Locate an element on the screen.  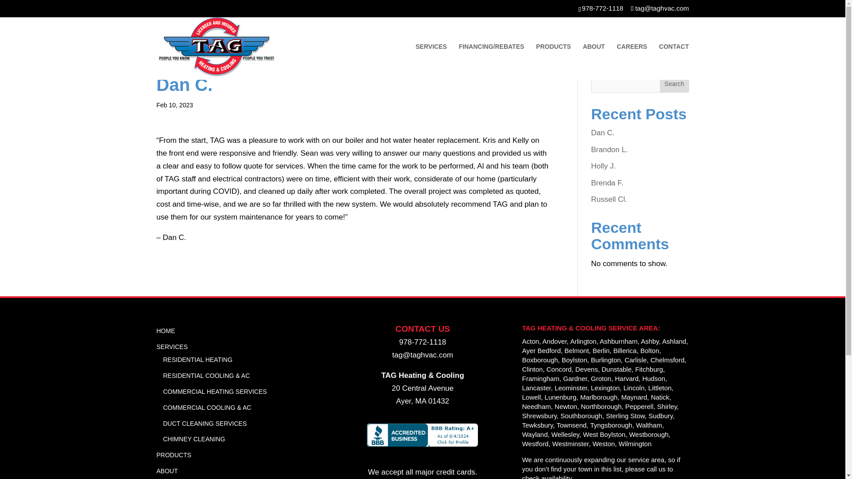
COMMERCIAL HEATING SERVICES is located at coordinates (215, 391).